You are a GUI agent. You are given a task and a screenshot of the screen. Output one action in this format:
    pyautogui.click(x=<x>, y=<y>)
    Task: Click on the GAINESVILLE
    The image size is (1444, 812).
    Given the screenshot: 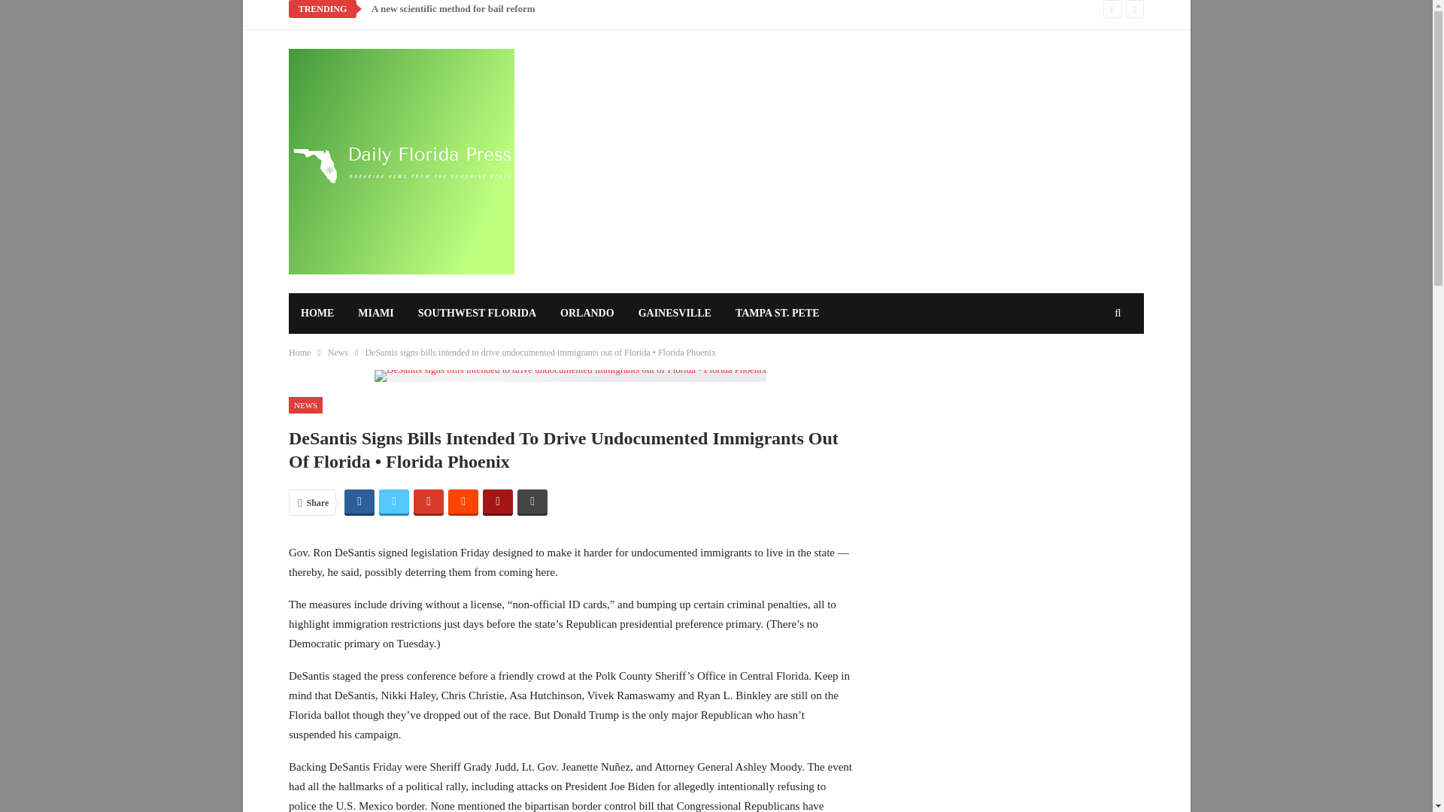 What is the action you would take?
    pyautogui.click(x=675, y=313)
    